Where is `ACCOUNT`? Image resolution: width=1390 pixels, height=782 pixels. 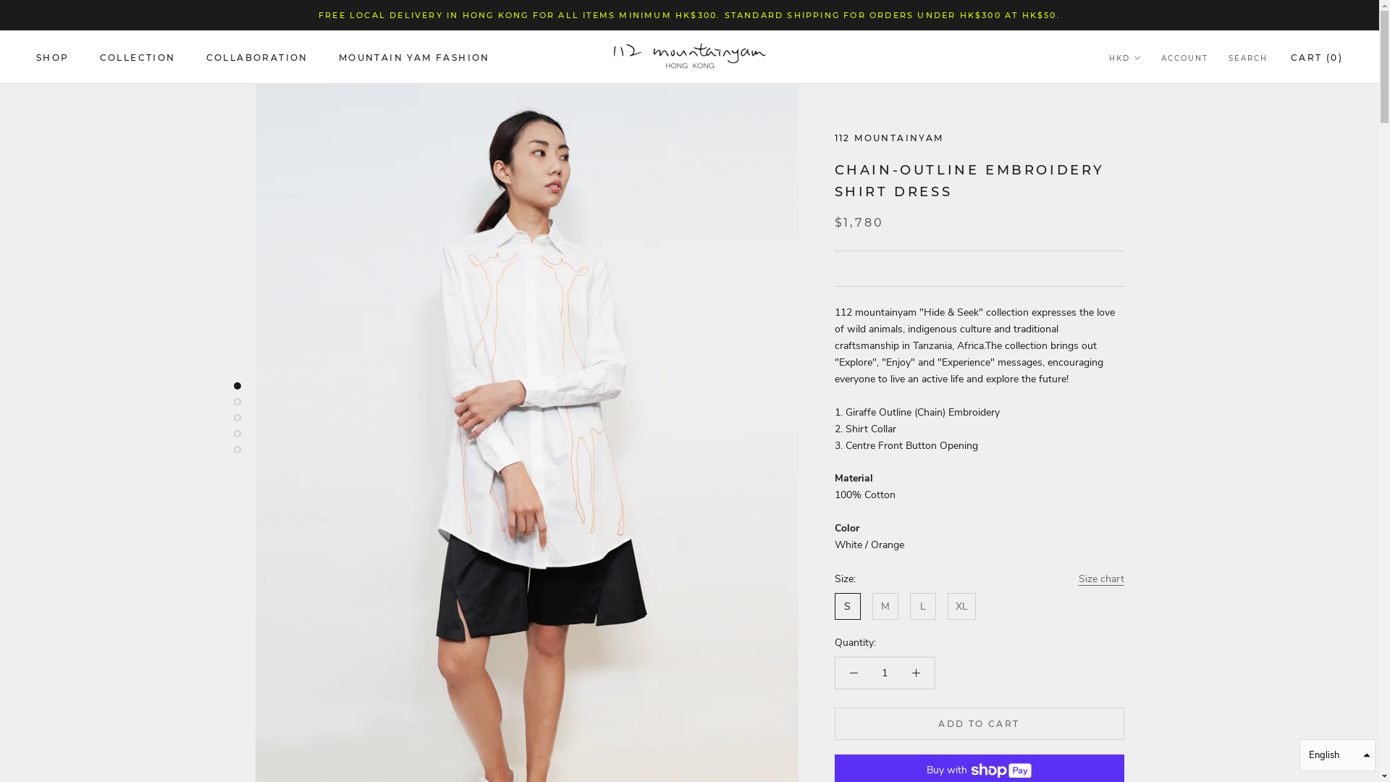
ACCOUNT is located at coordinates (1184, 59).